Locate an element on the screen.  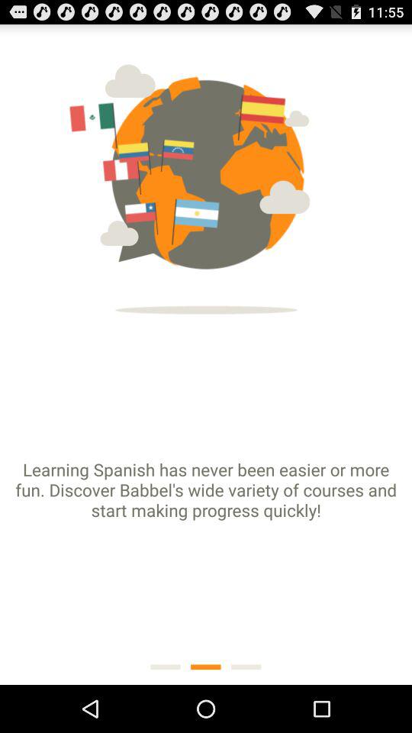
click on the flag in the top left is located at coordinates (117, 122).